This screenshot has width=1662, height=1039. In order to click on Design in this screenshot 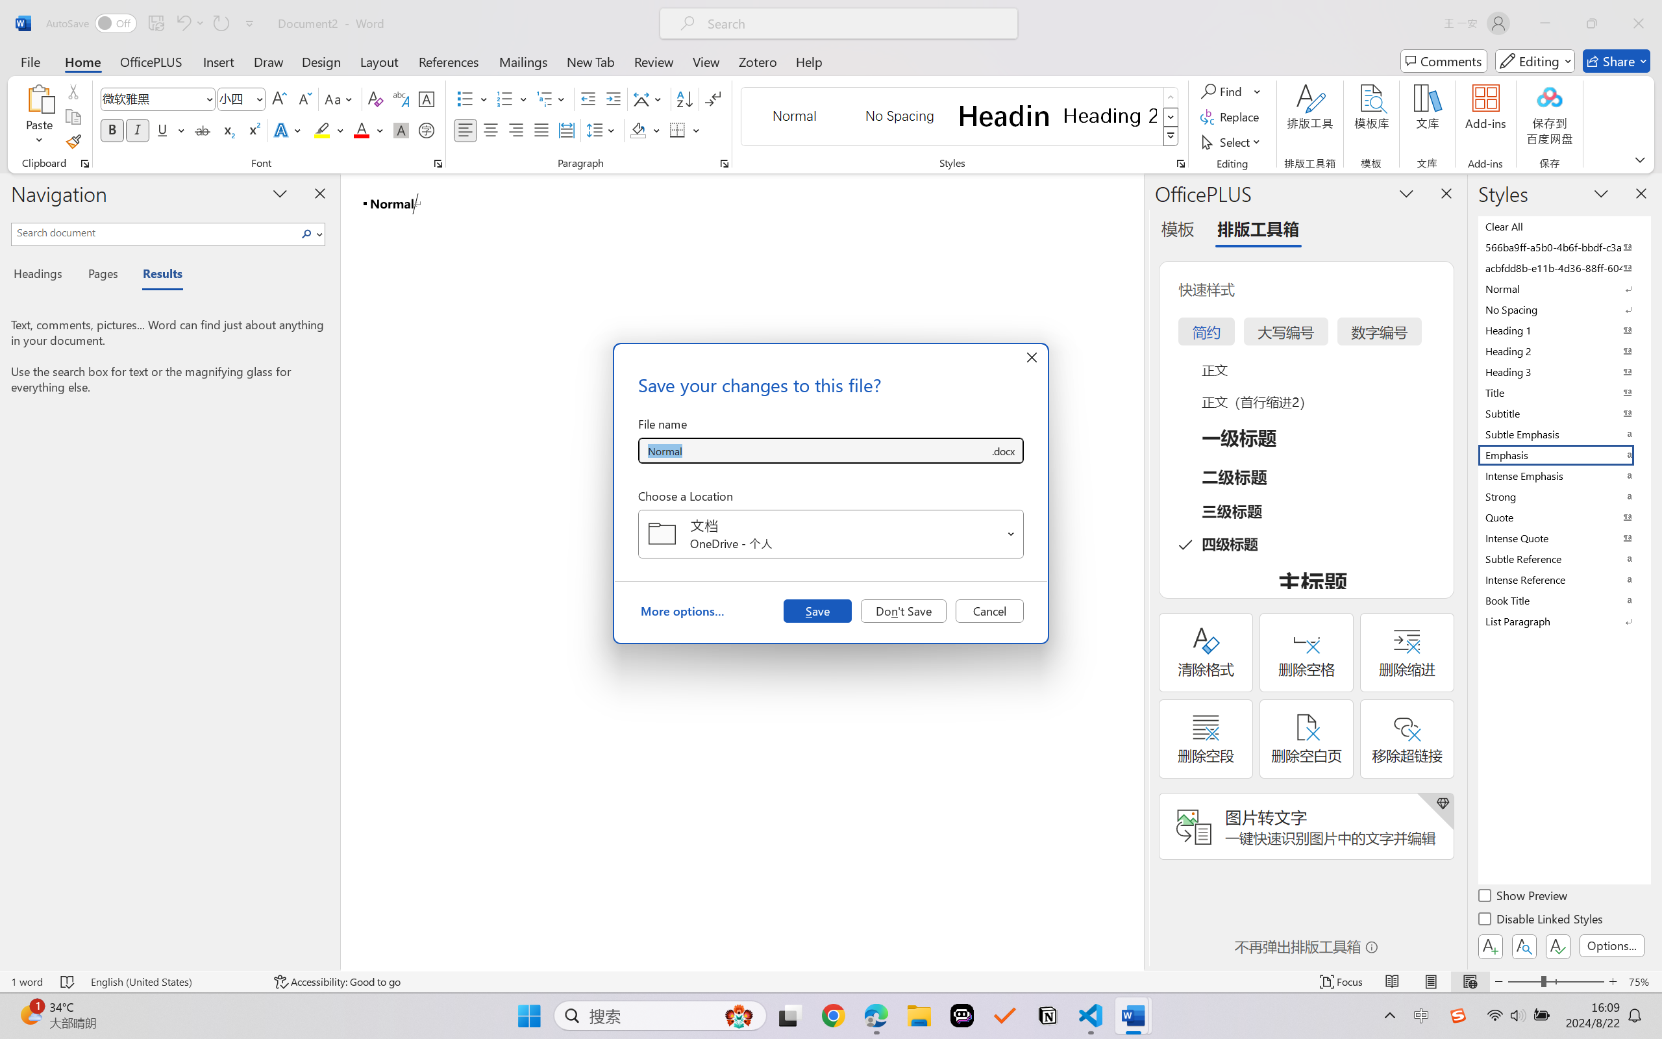, I will do `click(321, 61)`.